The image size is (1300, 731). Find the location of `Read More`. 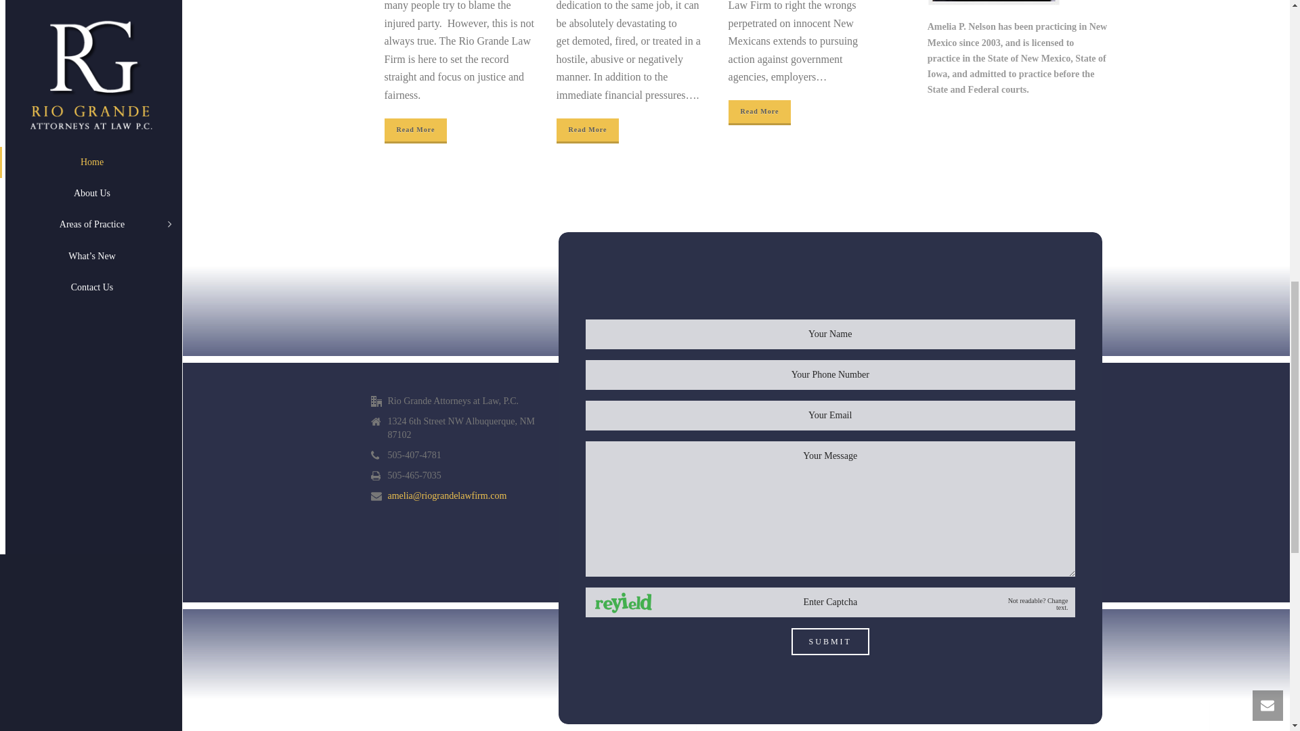

Read More is located at coordinates (588, 130).